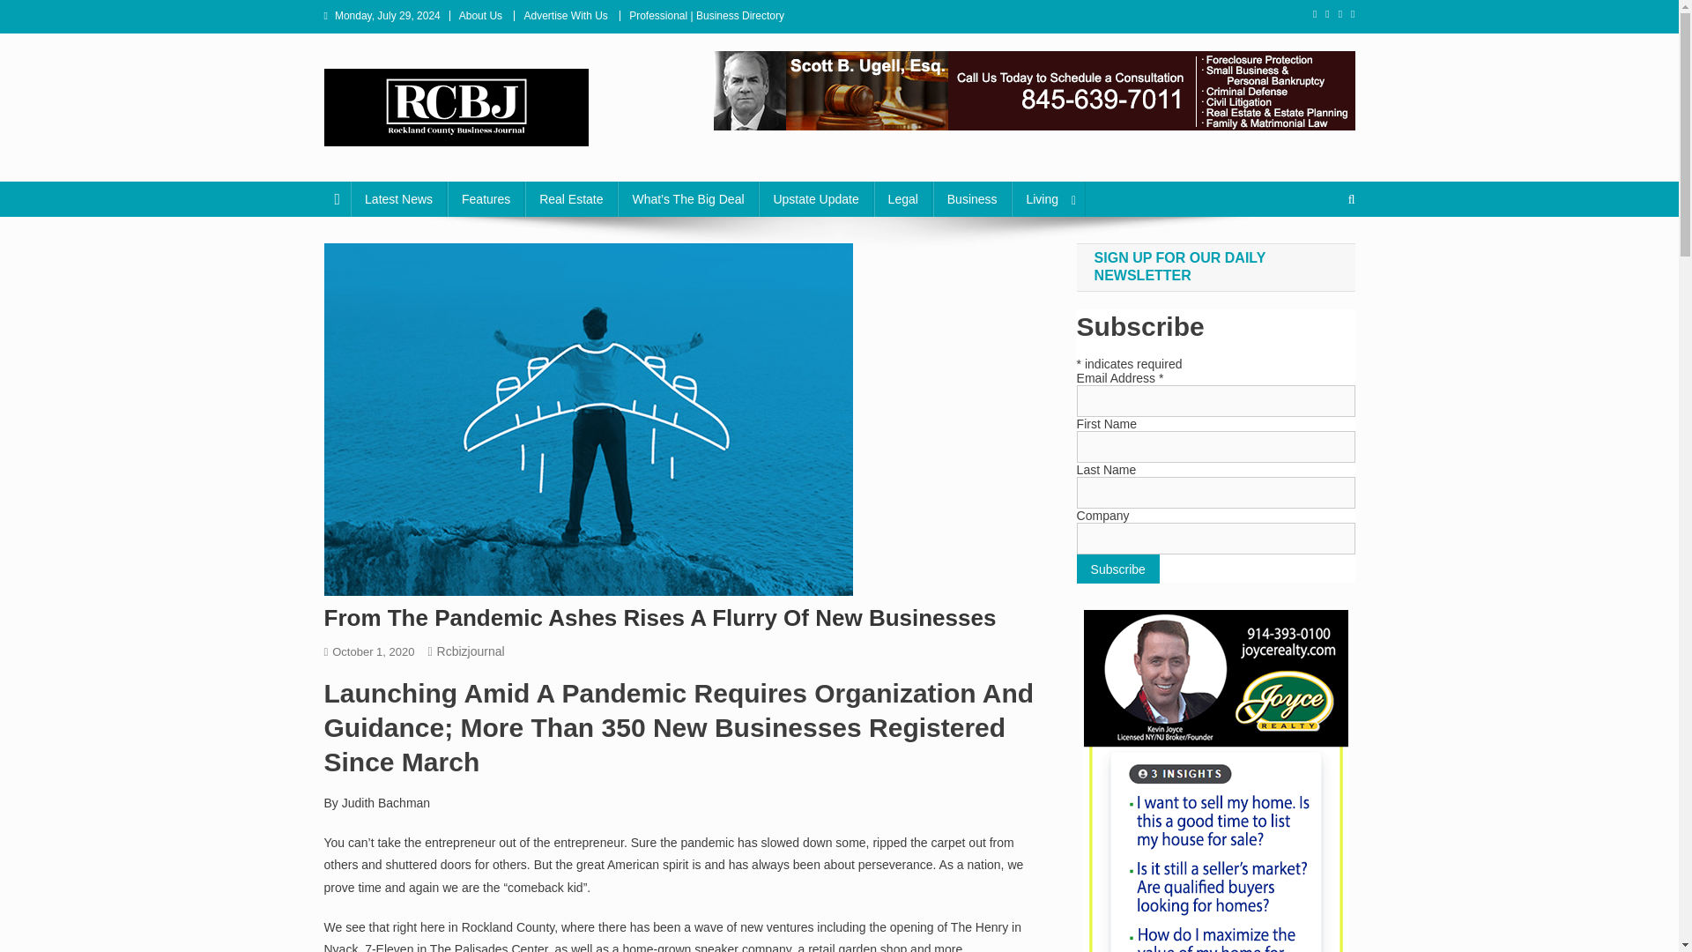  I want to click on Rockland County Business Journal, so click(561, 164).